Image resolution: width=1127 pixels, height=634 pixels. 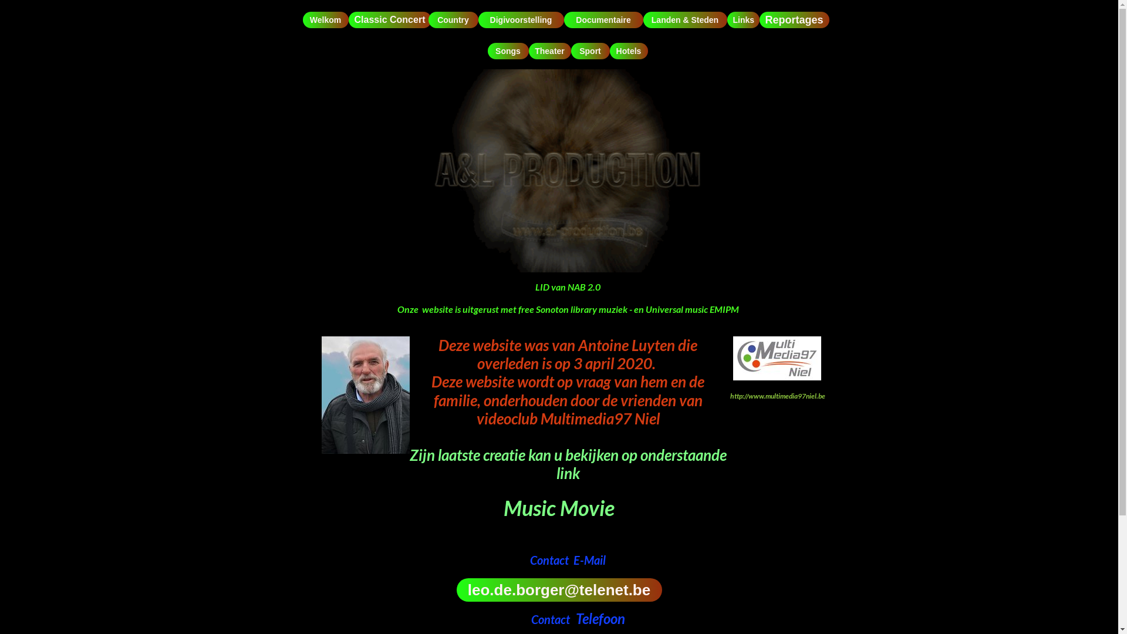 I want to click on Digivoorstelling, so click(x=521, y=20).